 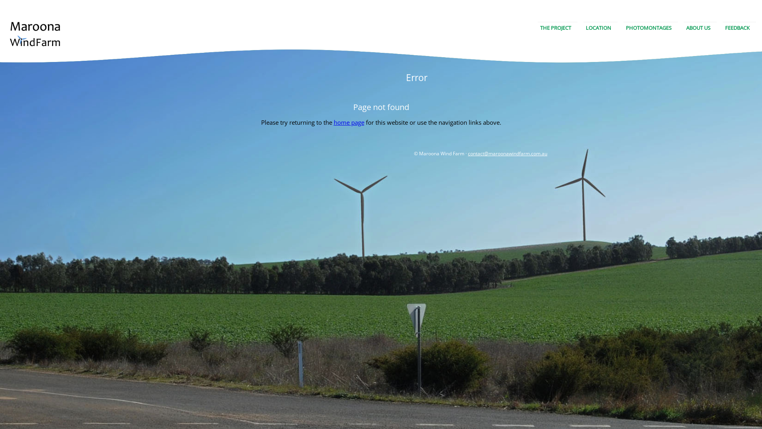 What do you see at coordinates (348, 122) in the screenshot?
I see `home page` at bounding box center [348, 122].